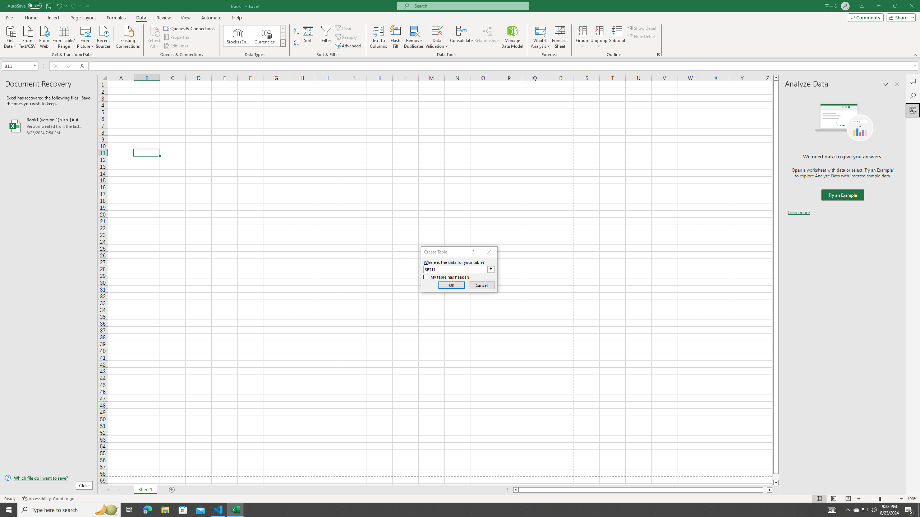 The image size is (920, 517). I want to click on Group and Outline Settings, so click(658, 55).